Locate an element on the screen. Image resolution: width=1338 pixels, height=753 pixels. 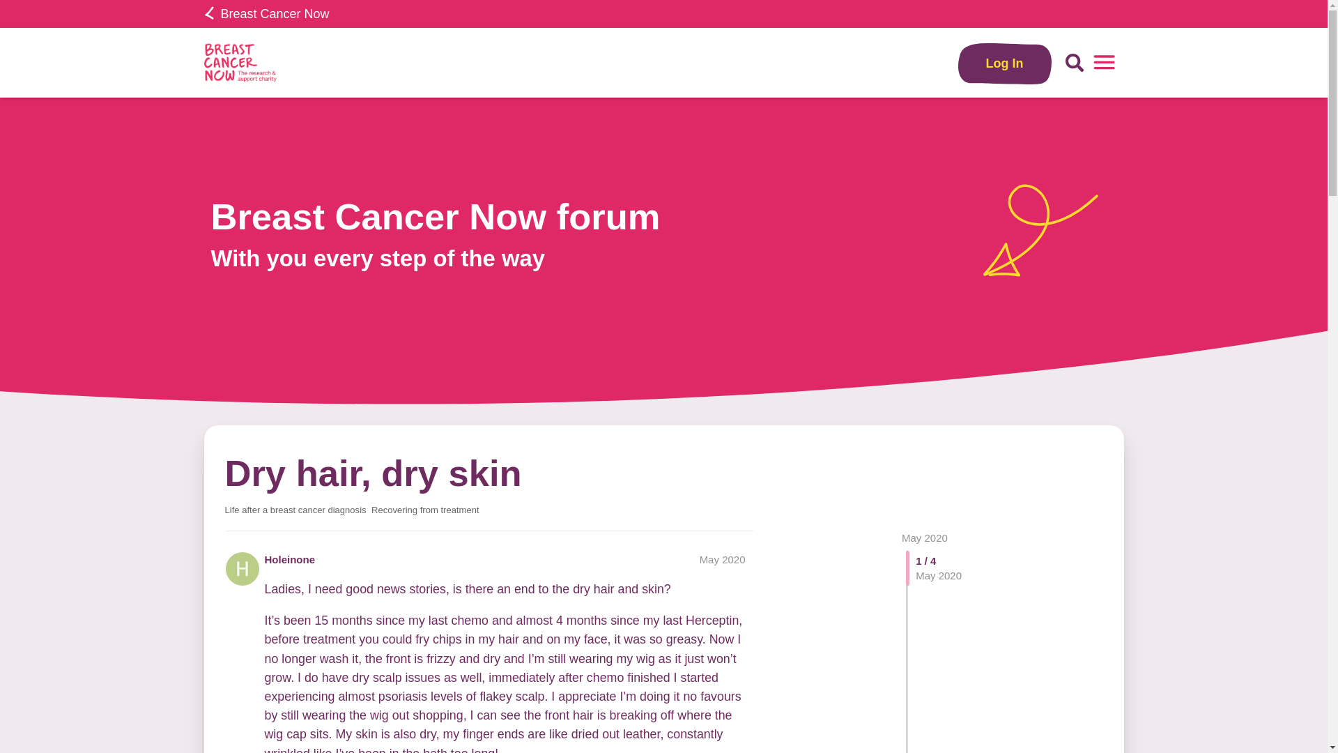
Search is located at coordinates (1075, 63).